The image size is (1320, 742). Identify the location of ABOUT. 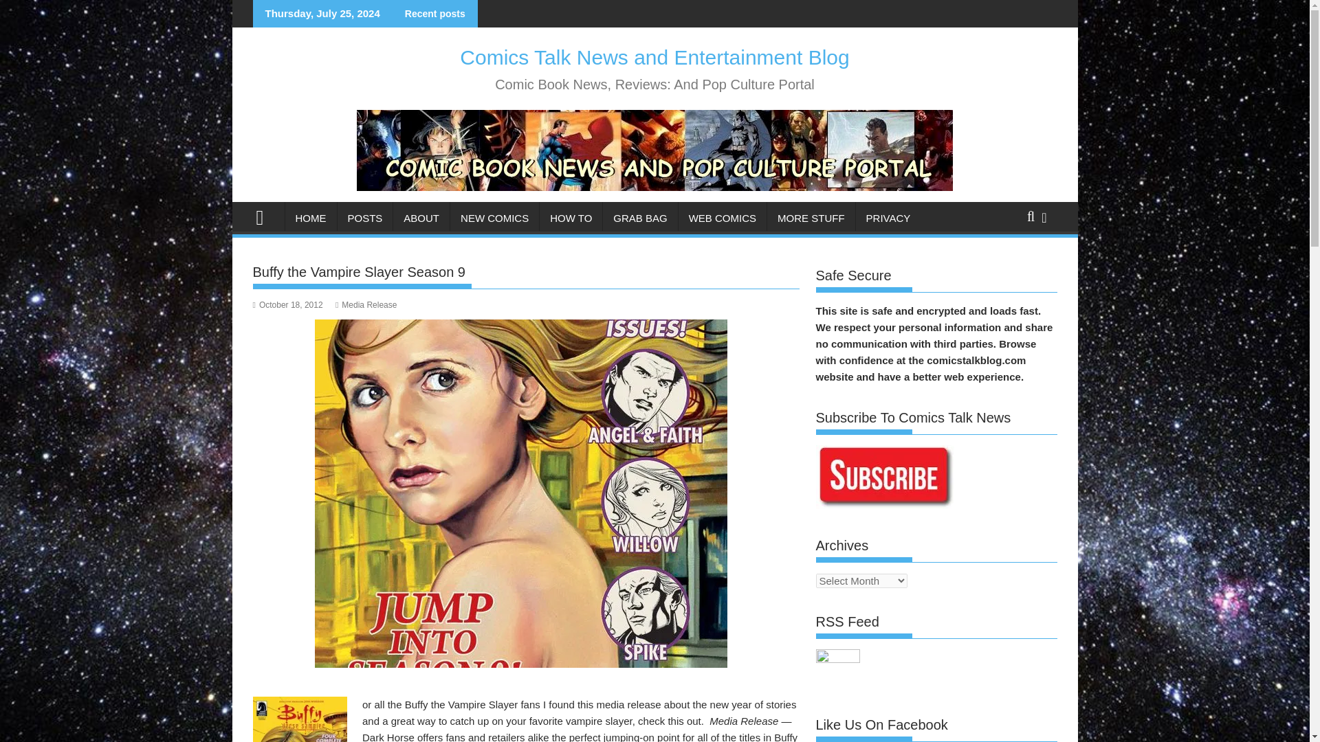
(421, 218).